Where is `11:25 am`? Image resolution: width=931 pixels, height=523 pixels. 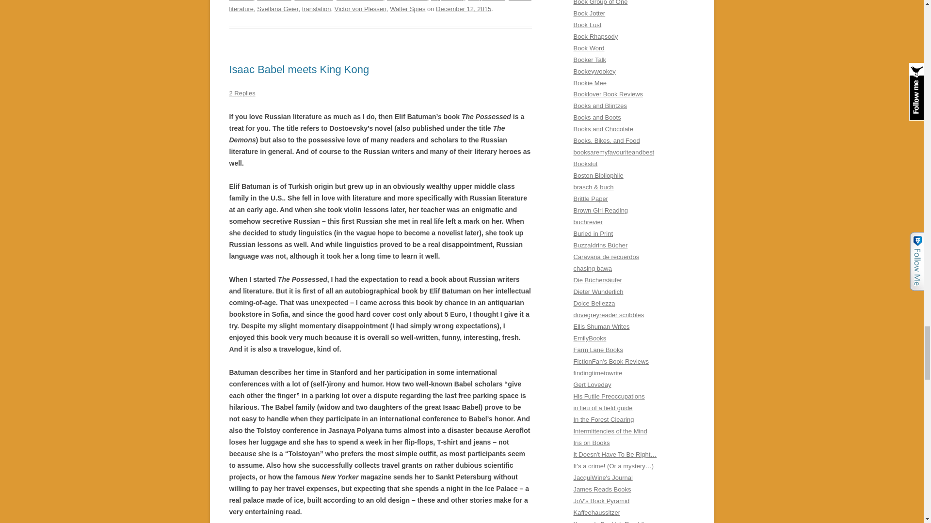 11:25 am is located at coordinates (464, 9).